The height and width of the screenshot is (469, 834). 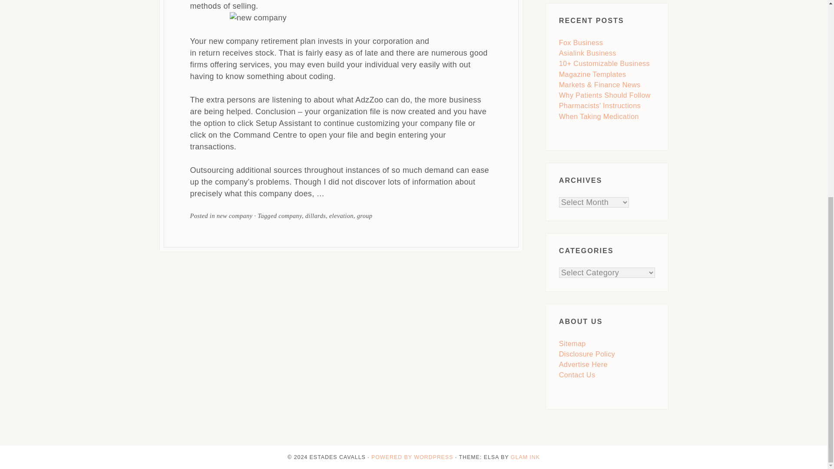 What do you see at coordinates (290, 216) in the screenshot?
I see `company` at bounding box center [290, 216].